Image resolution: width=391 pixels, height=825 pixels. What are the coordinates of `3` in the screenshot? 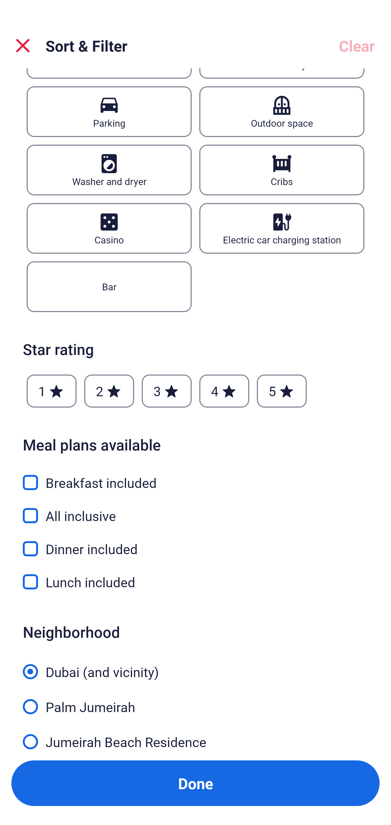 It's located at (166, 391).